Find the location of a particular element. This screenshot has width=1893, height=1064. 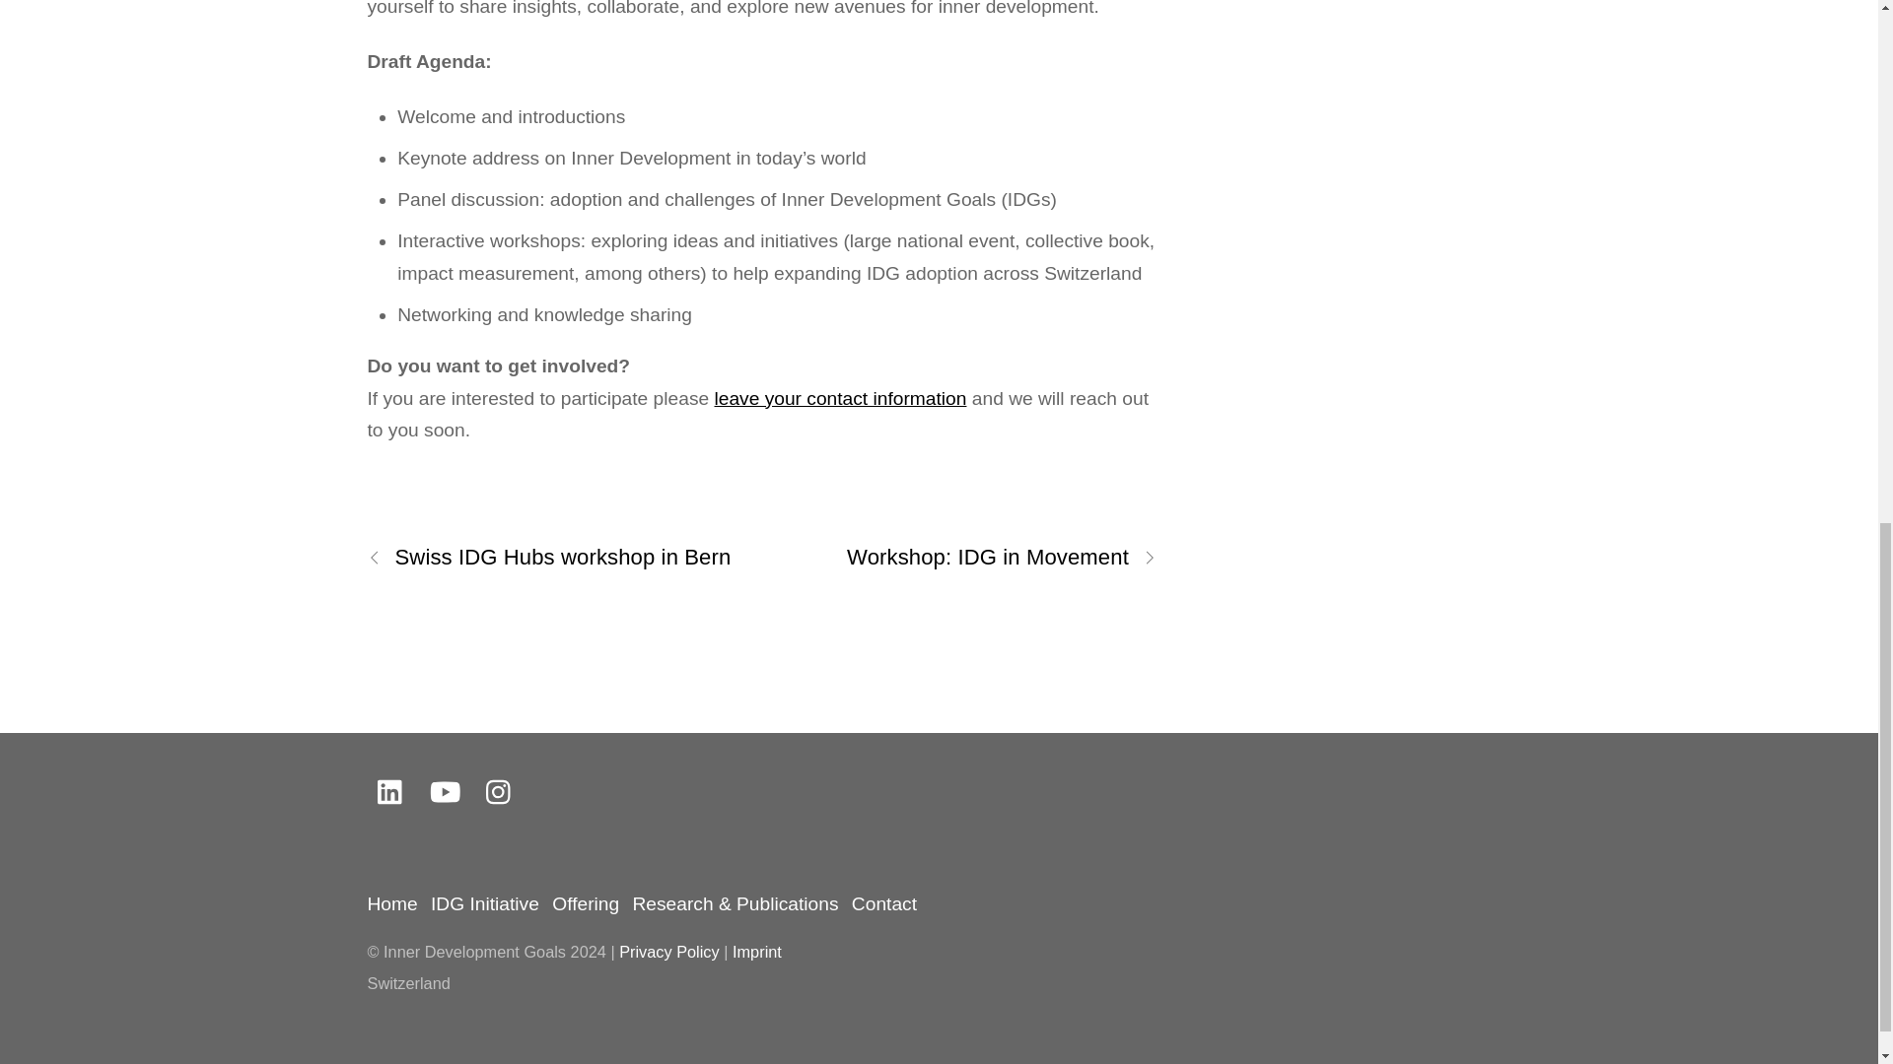

Home is located at coordinates (391, 903).